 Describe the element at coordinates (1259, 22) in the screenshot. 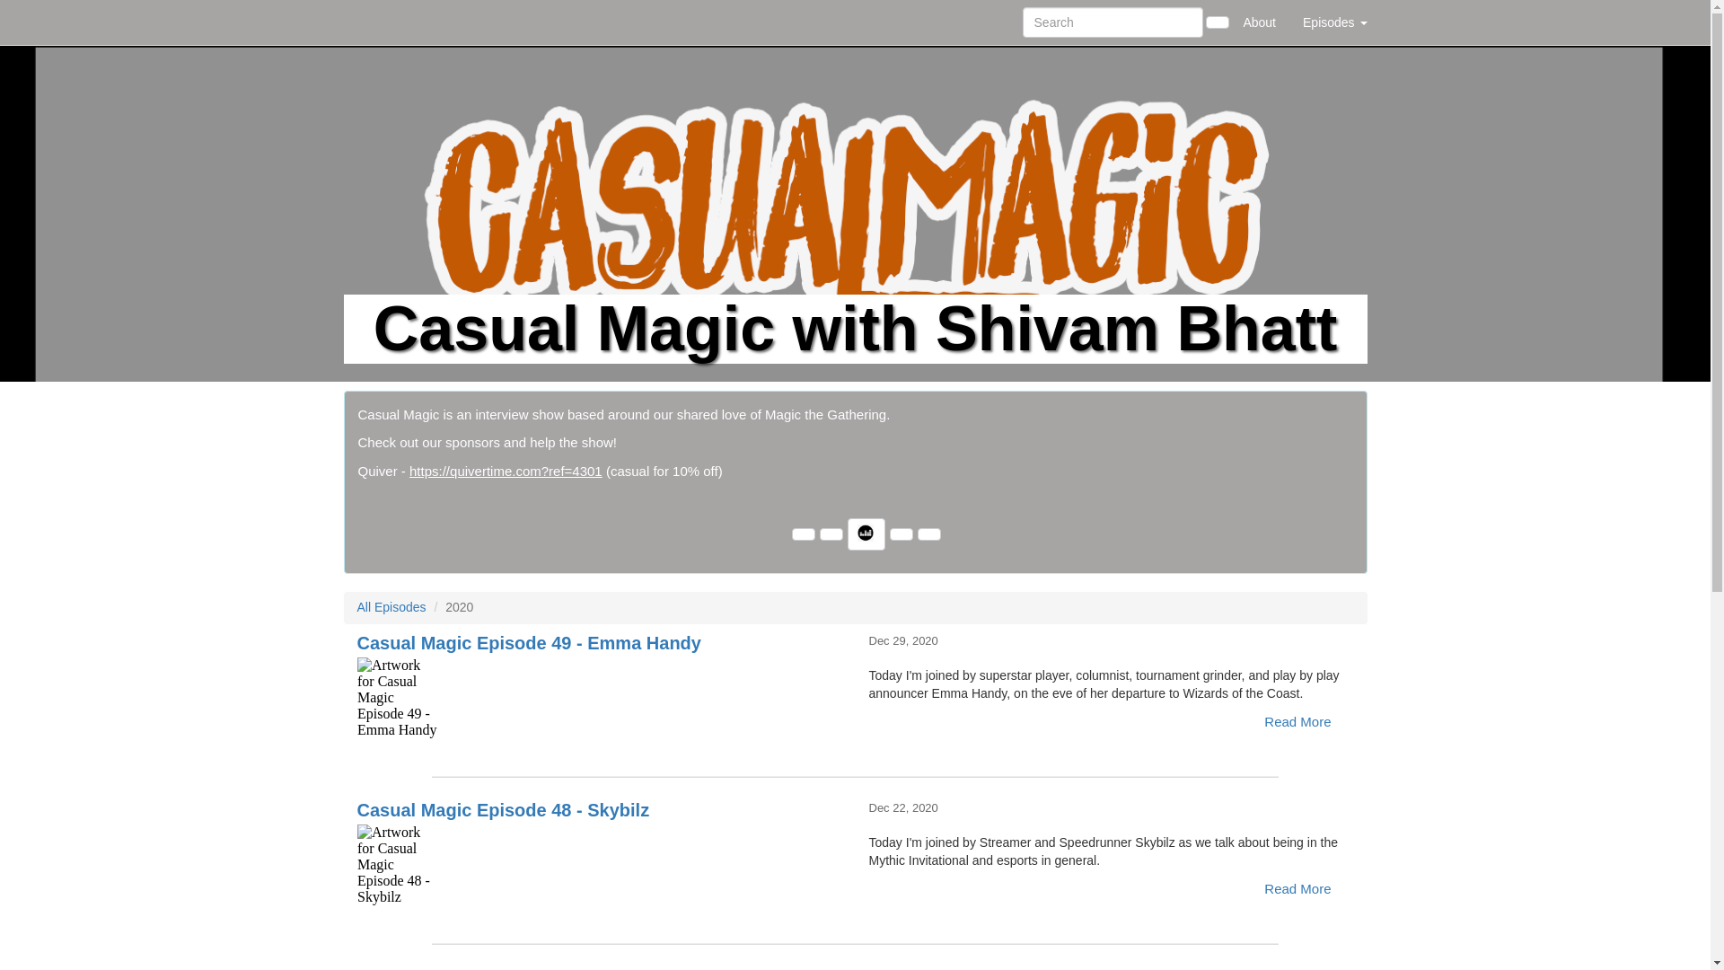

I see `About` at that location.